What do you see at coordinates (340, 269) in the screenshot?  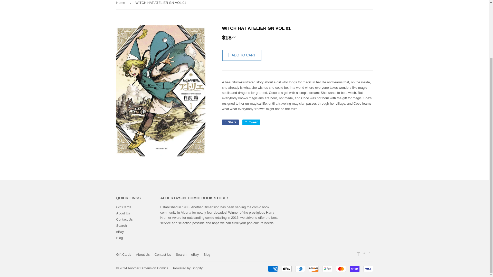 I see `Mastercard` at bounding box center [340, 269].